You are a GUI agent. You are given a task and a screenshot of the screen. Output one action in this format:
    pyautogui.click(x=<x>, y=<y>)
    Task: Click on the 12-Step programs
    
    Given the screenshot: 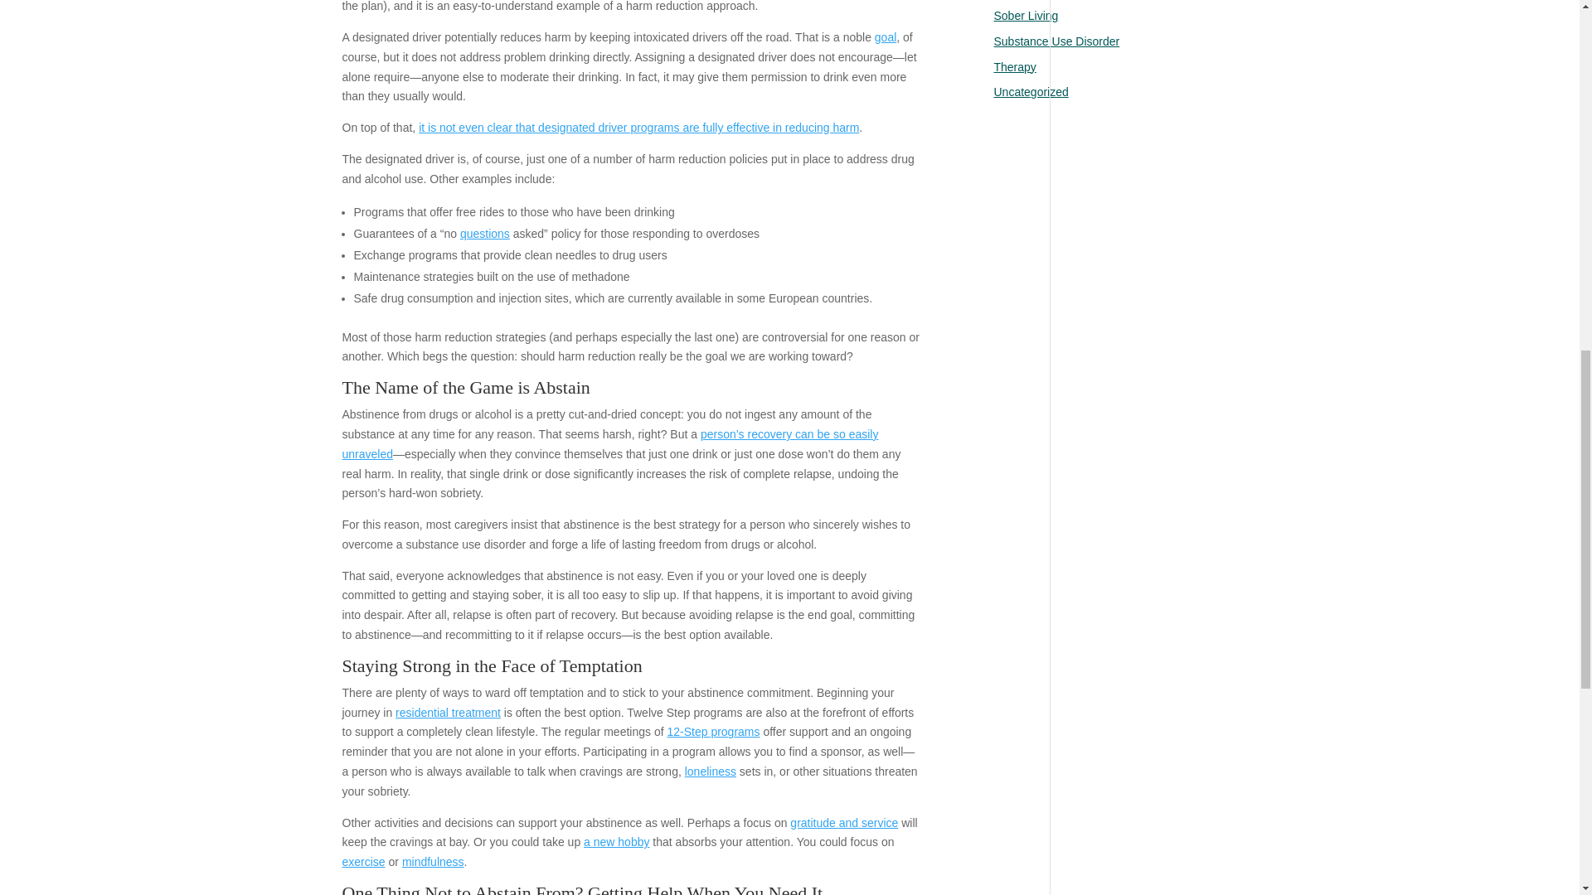 What is the action you would take?
    pyautogui.click(x=713, y=731)
    